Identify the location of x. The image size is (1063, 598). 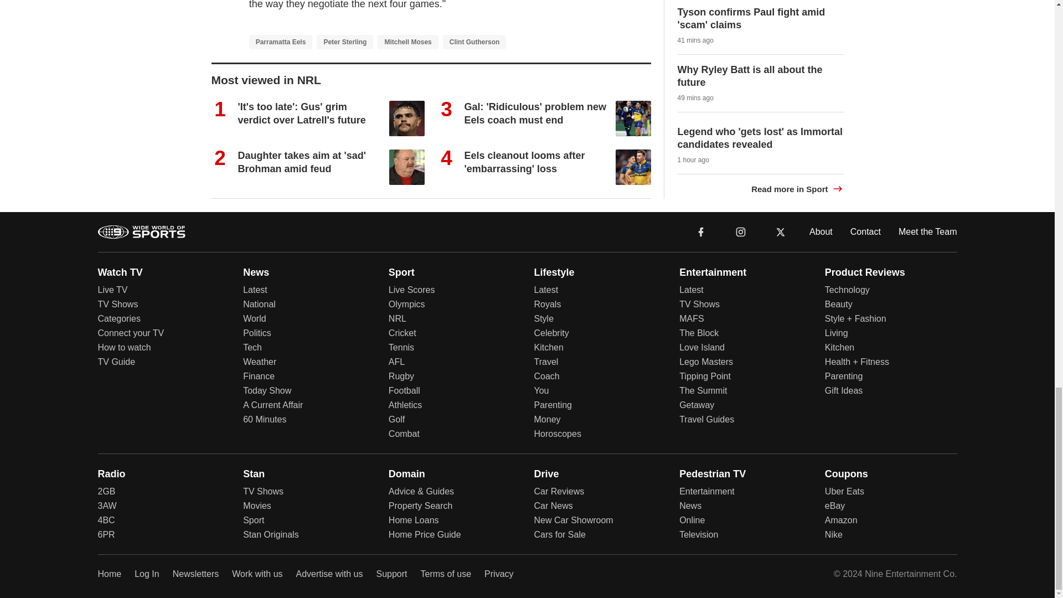
(781, 231).